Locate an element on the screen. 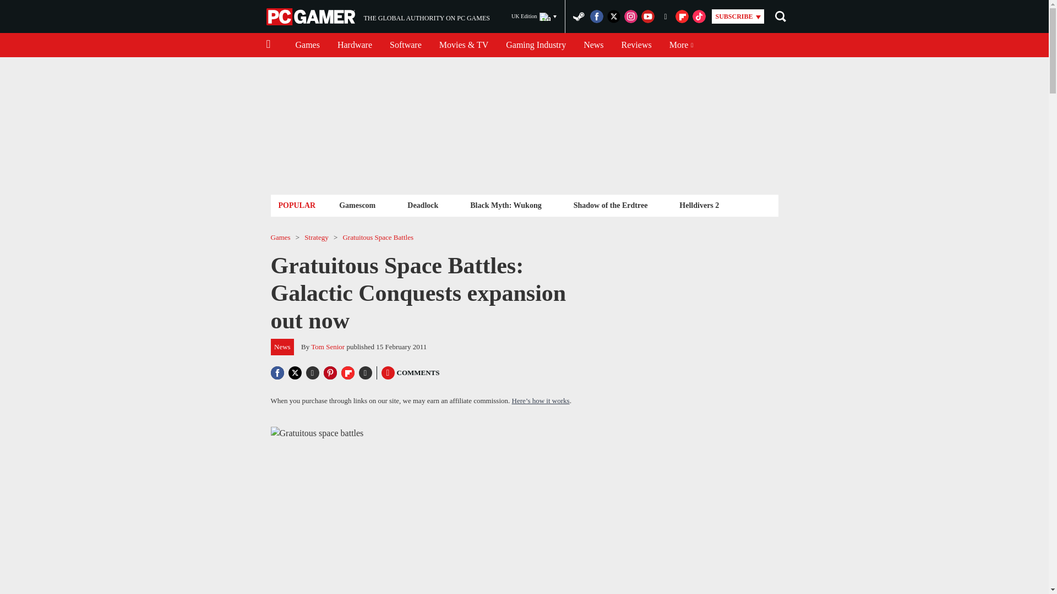 The width and height of the screenshot is (1057, 594). Gamescom is located at coordinates (312, 16).